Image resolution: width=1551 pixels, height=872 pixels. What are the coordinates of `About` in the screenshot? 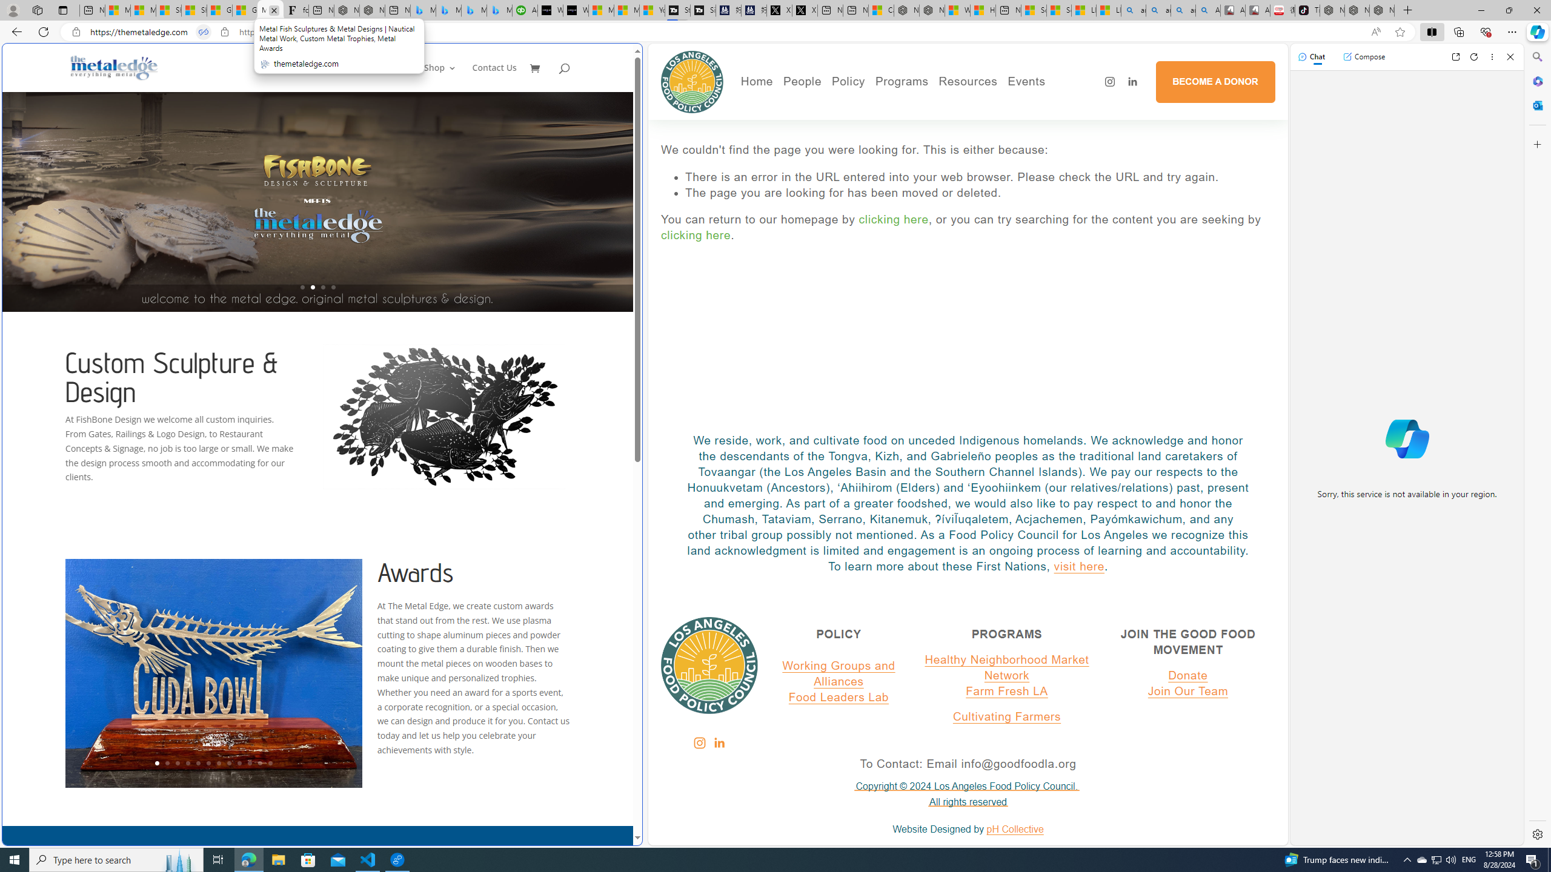 It's located at (843, 104).